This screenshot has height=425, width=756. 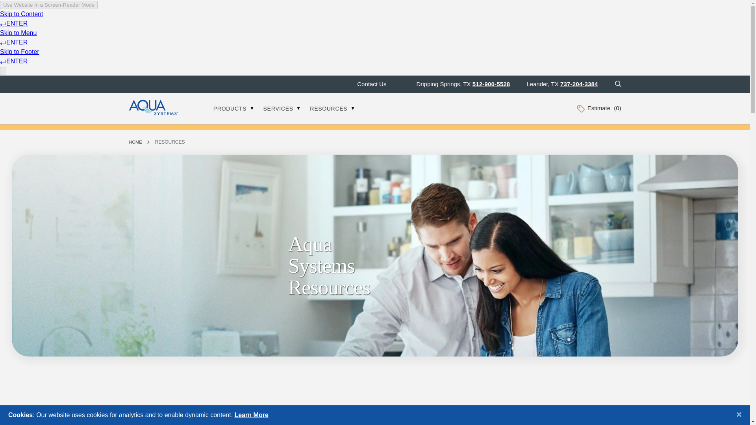 I want to click on Learn More, so click(x=251, y=415).